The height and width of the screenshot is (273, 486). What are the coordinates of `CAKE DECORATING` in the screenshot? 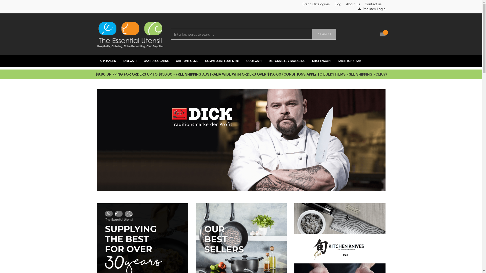 It's located at (157, 61).